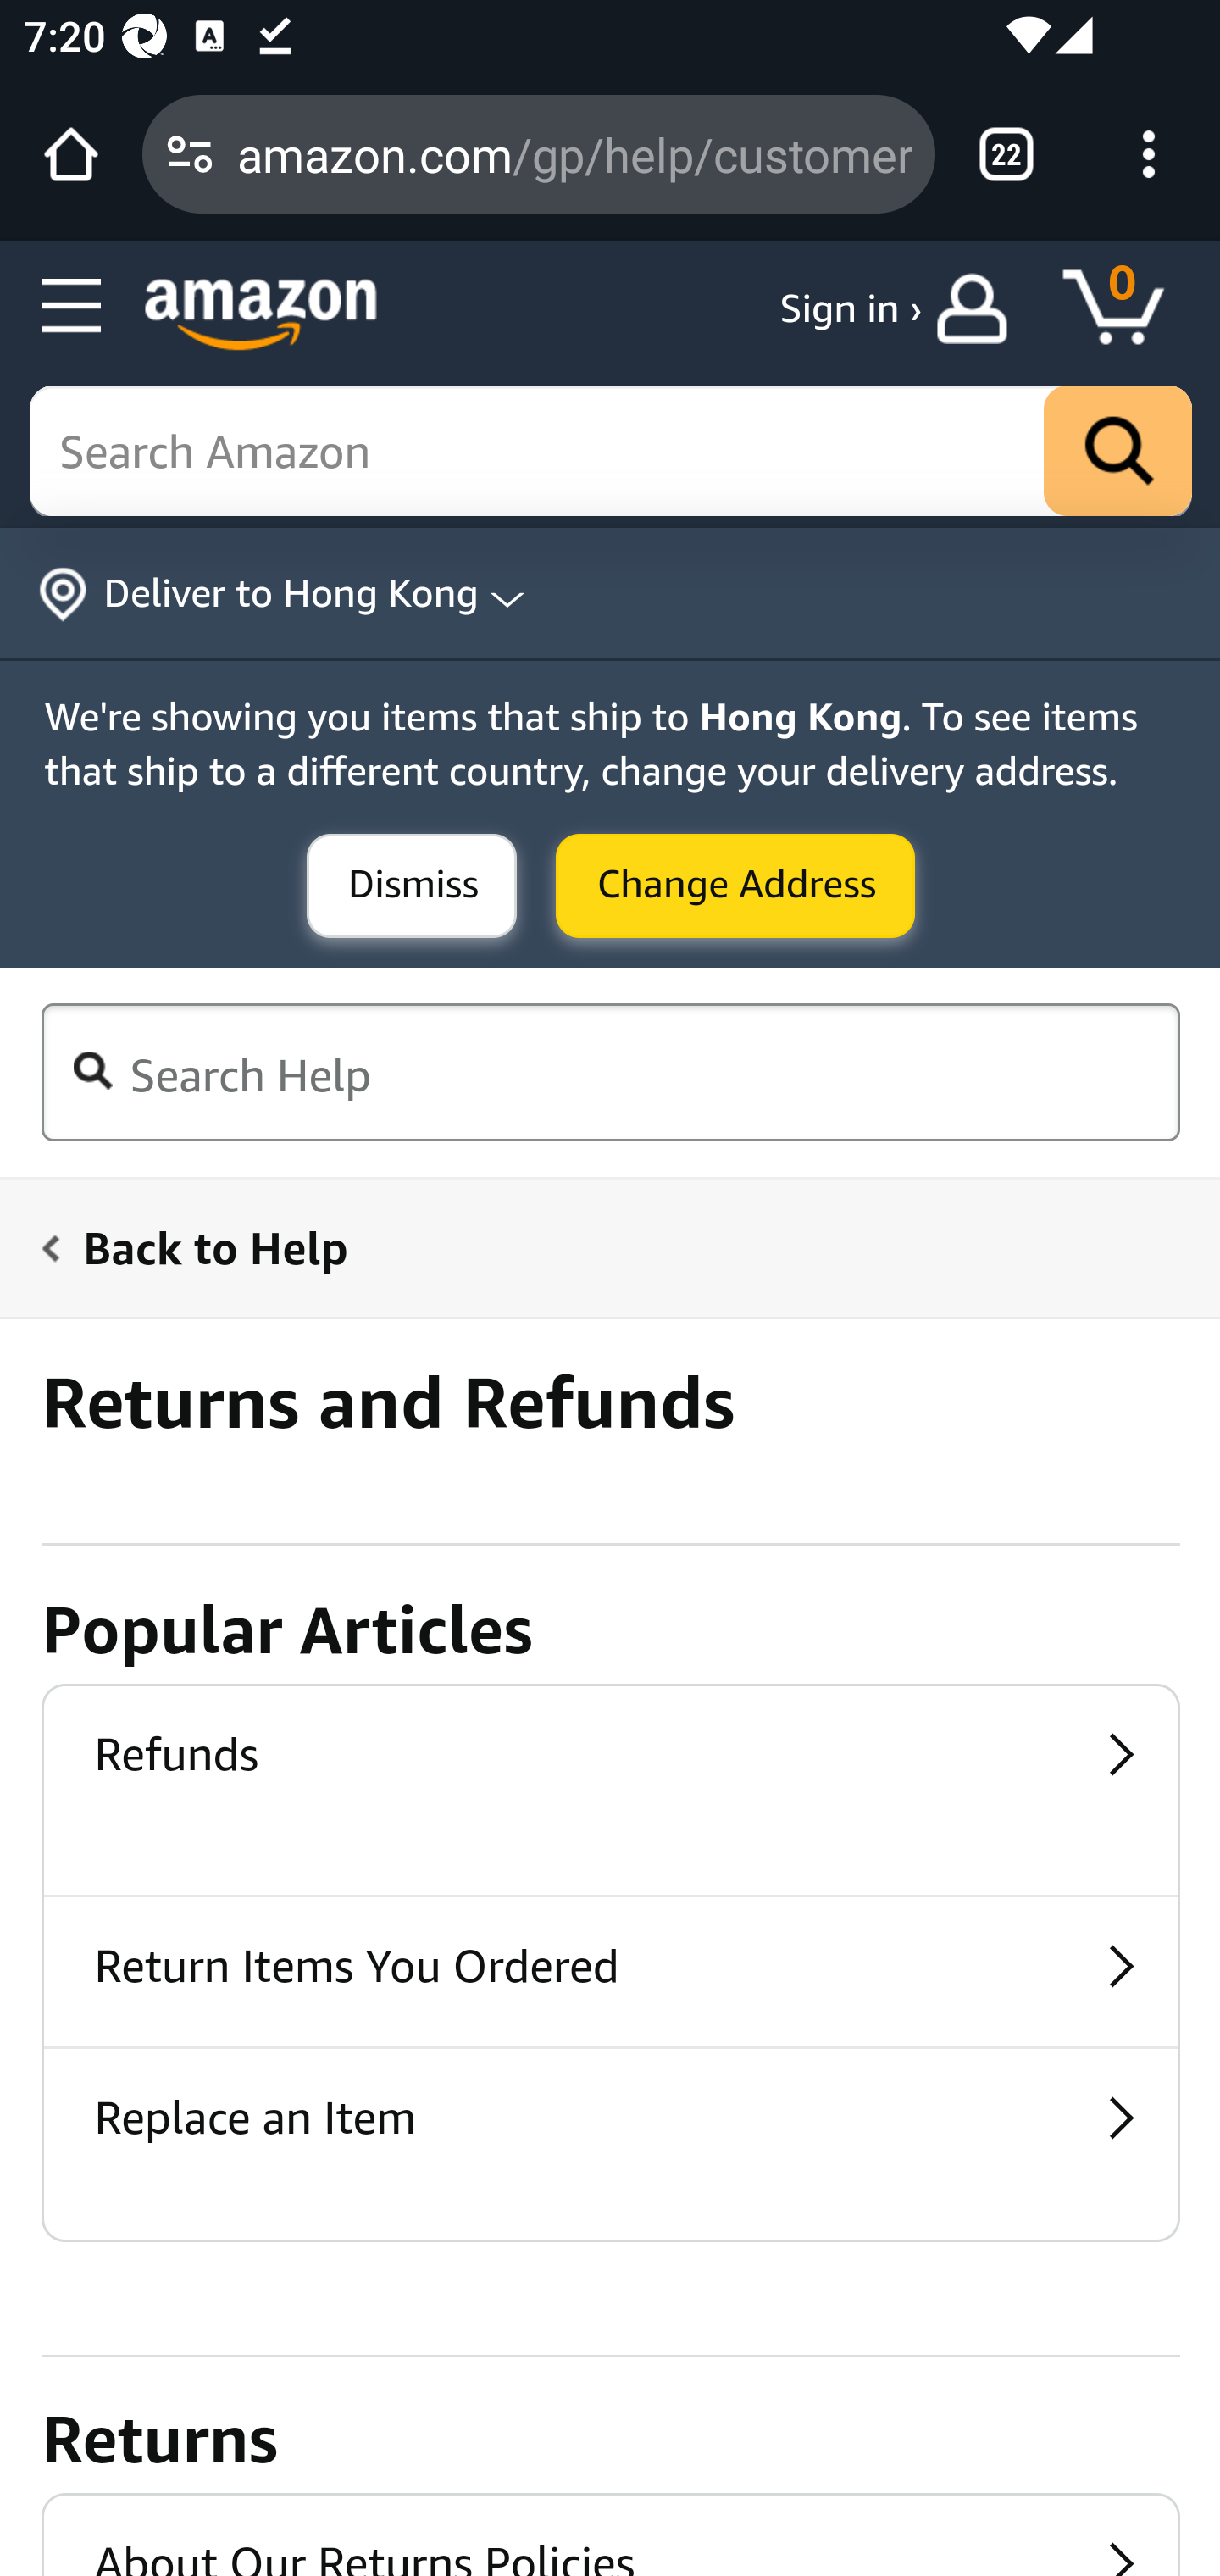  Describe the element at coordinates (610, 1759) in the screenshot. I see `Refunds` at that location.